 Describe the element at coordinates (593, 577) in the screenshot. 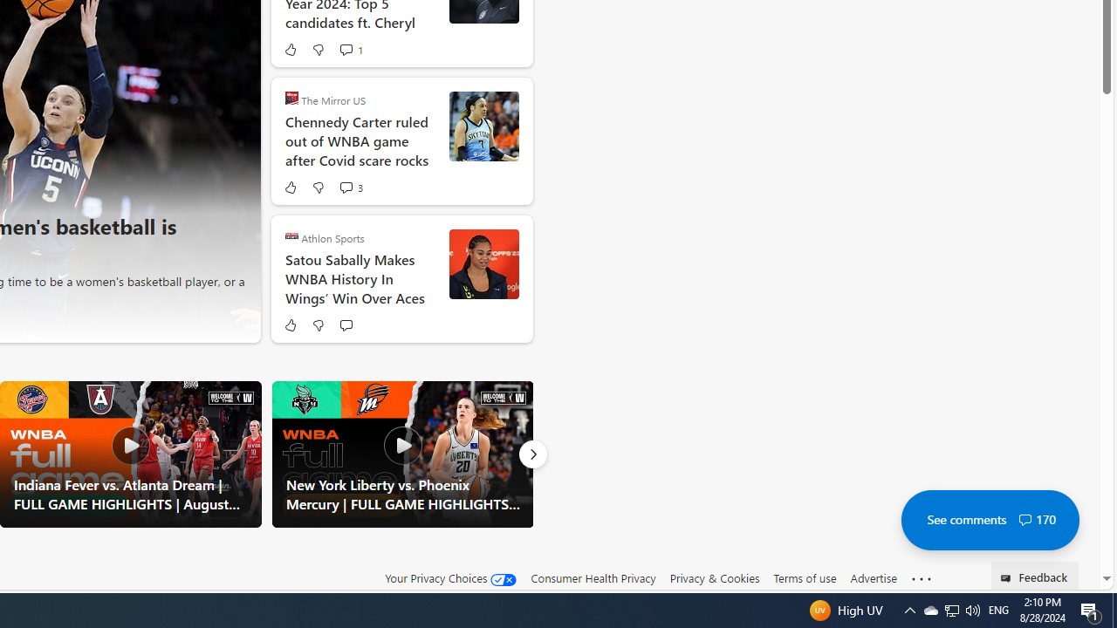

I see `Consumer Health Privacy` at that location.